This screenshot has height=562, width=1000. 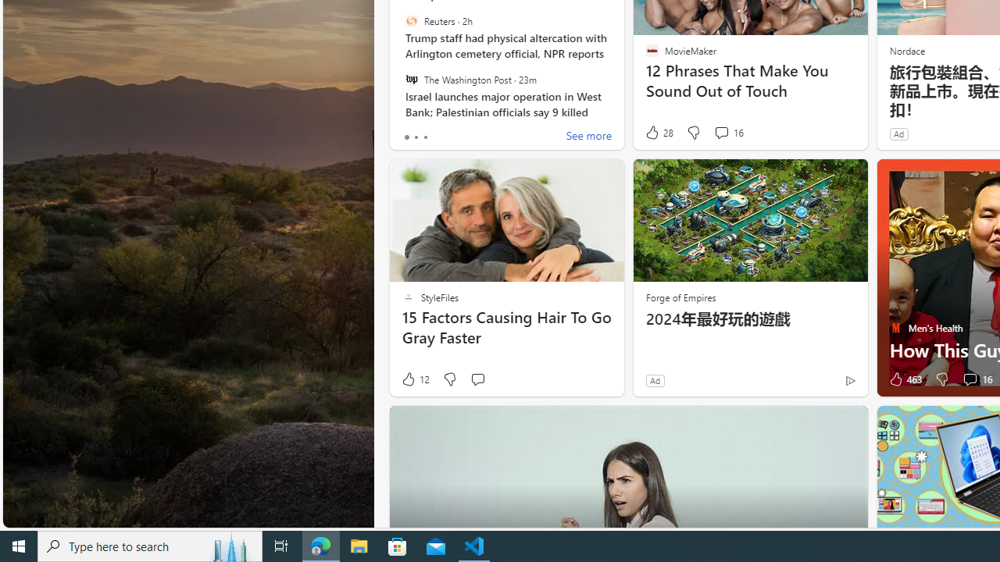 I want to click on tab-0, so click(x=406, y=137).